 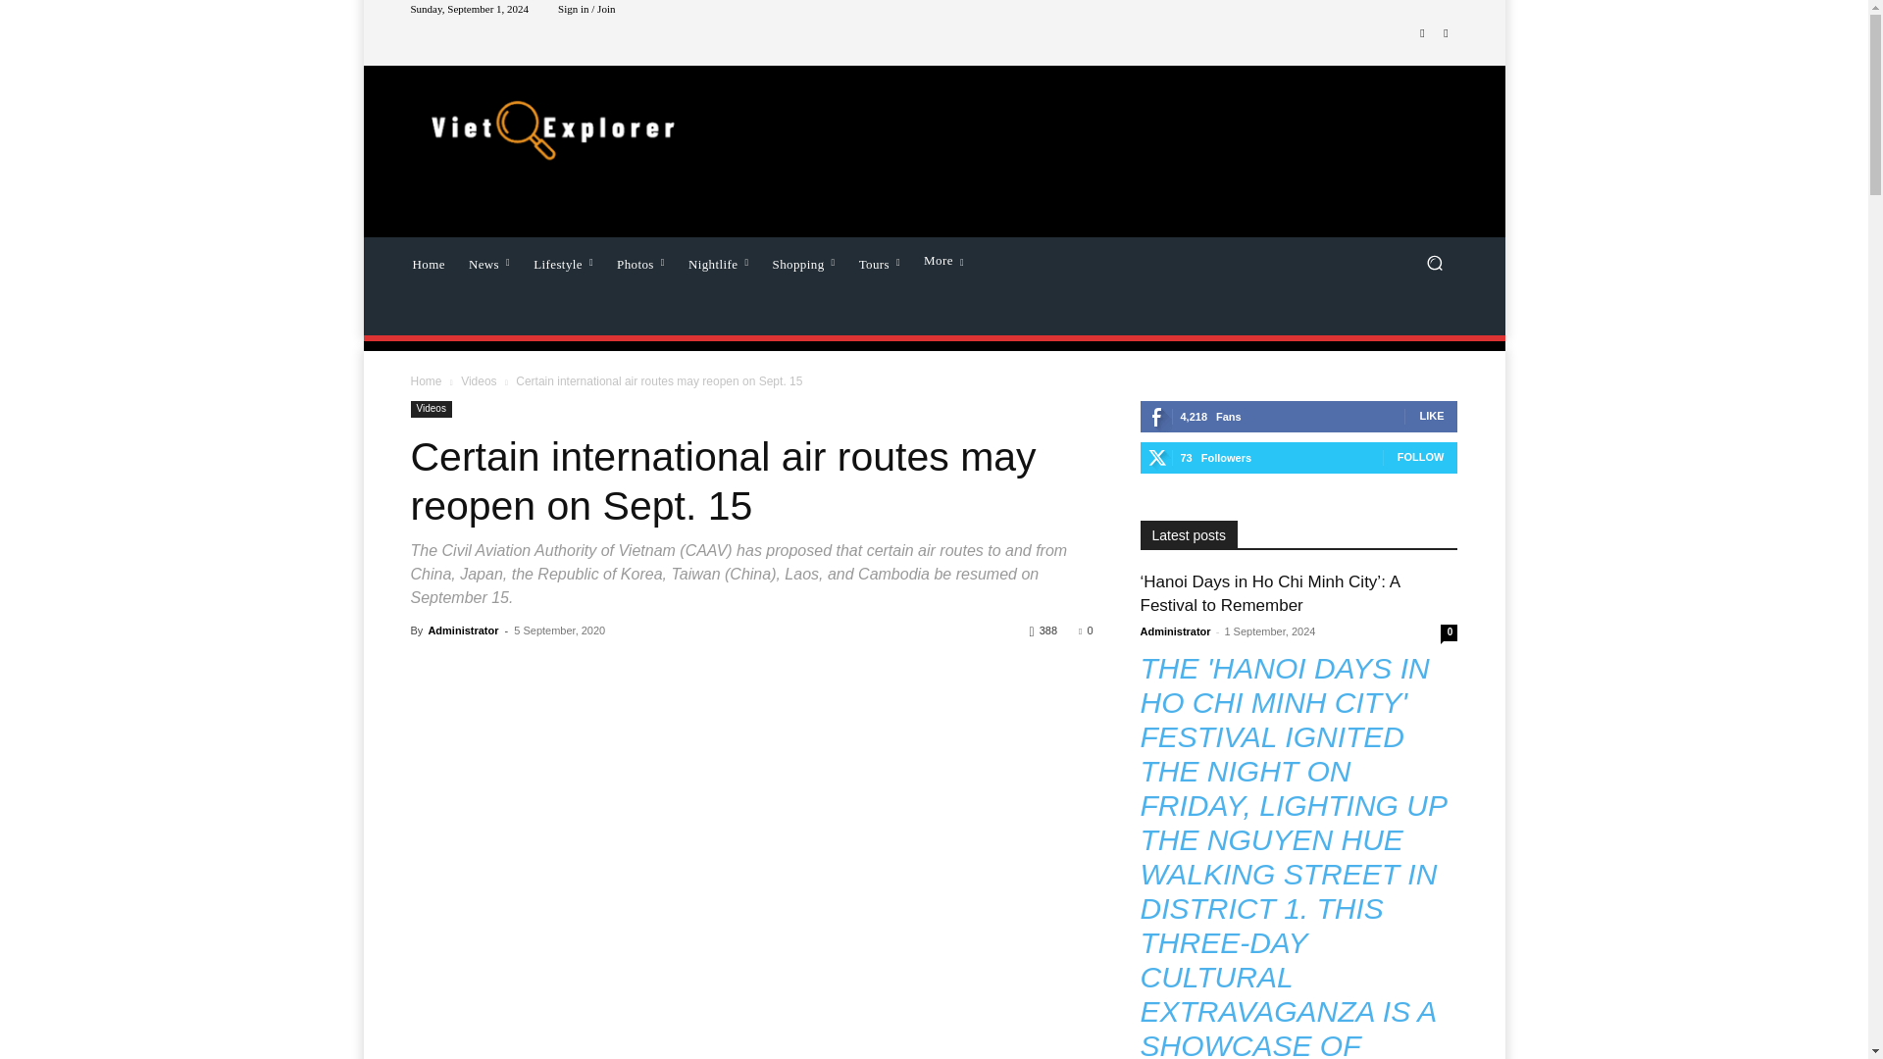 I want to click on Twitter, so click(x=1446, y=33).